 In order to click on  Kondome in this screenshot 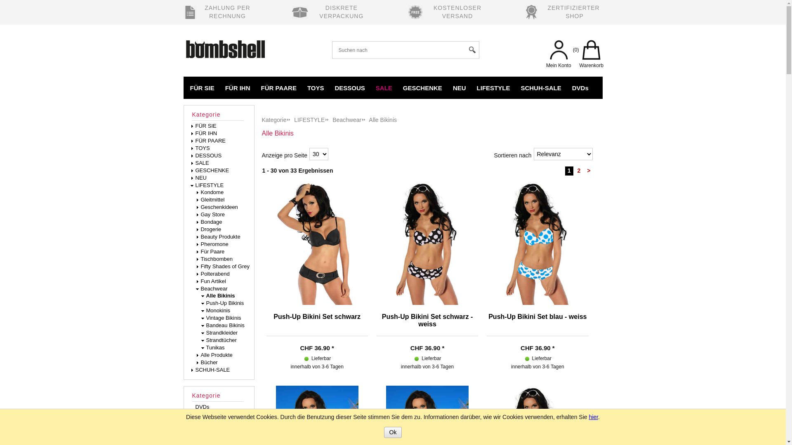, I will do `click(212, 192)`.